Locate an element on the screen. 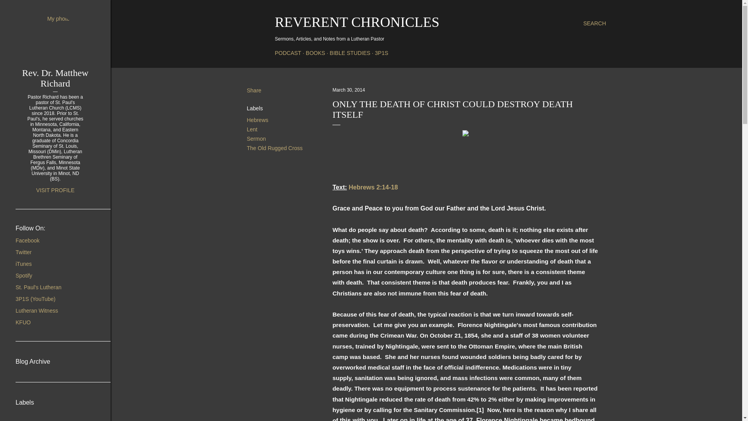 The width and height of the screenshot is (748, 421). Twitter is located at coordinates (23, 252).